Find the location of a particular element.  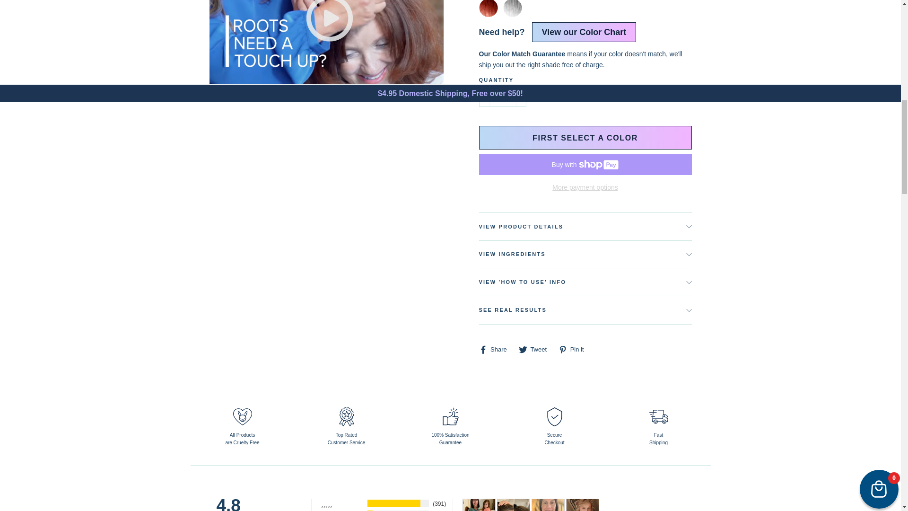

1 is located at coordinates (502, 97).